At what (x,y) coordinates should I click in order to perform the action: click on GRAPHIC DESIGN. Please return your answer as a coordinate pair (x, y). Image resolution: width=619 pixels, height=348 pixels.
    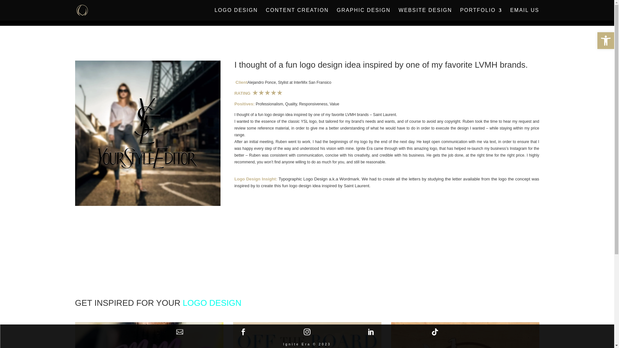
    Looking at the image, I should click on (364, 14).